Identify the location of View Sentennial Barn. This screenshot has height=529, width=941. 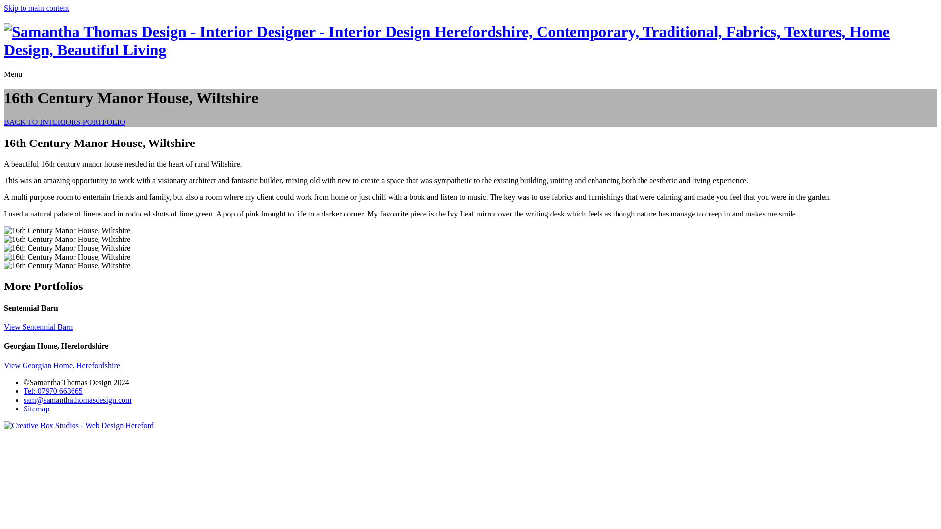
(38, 327).